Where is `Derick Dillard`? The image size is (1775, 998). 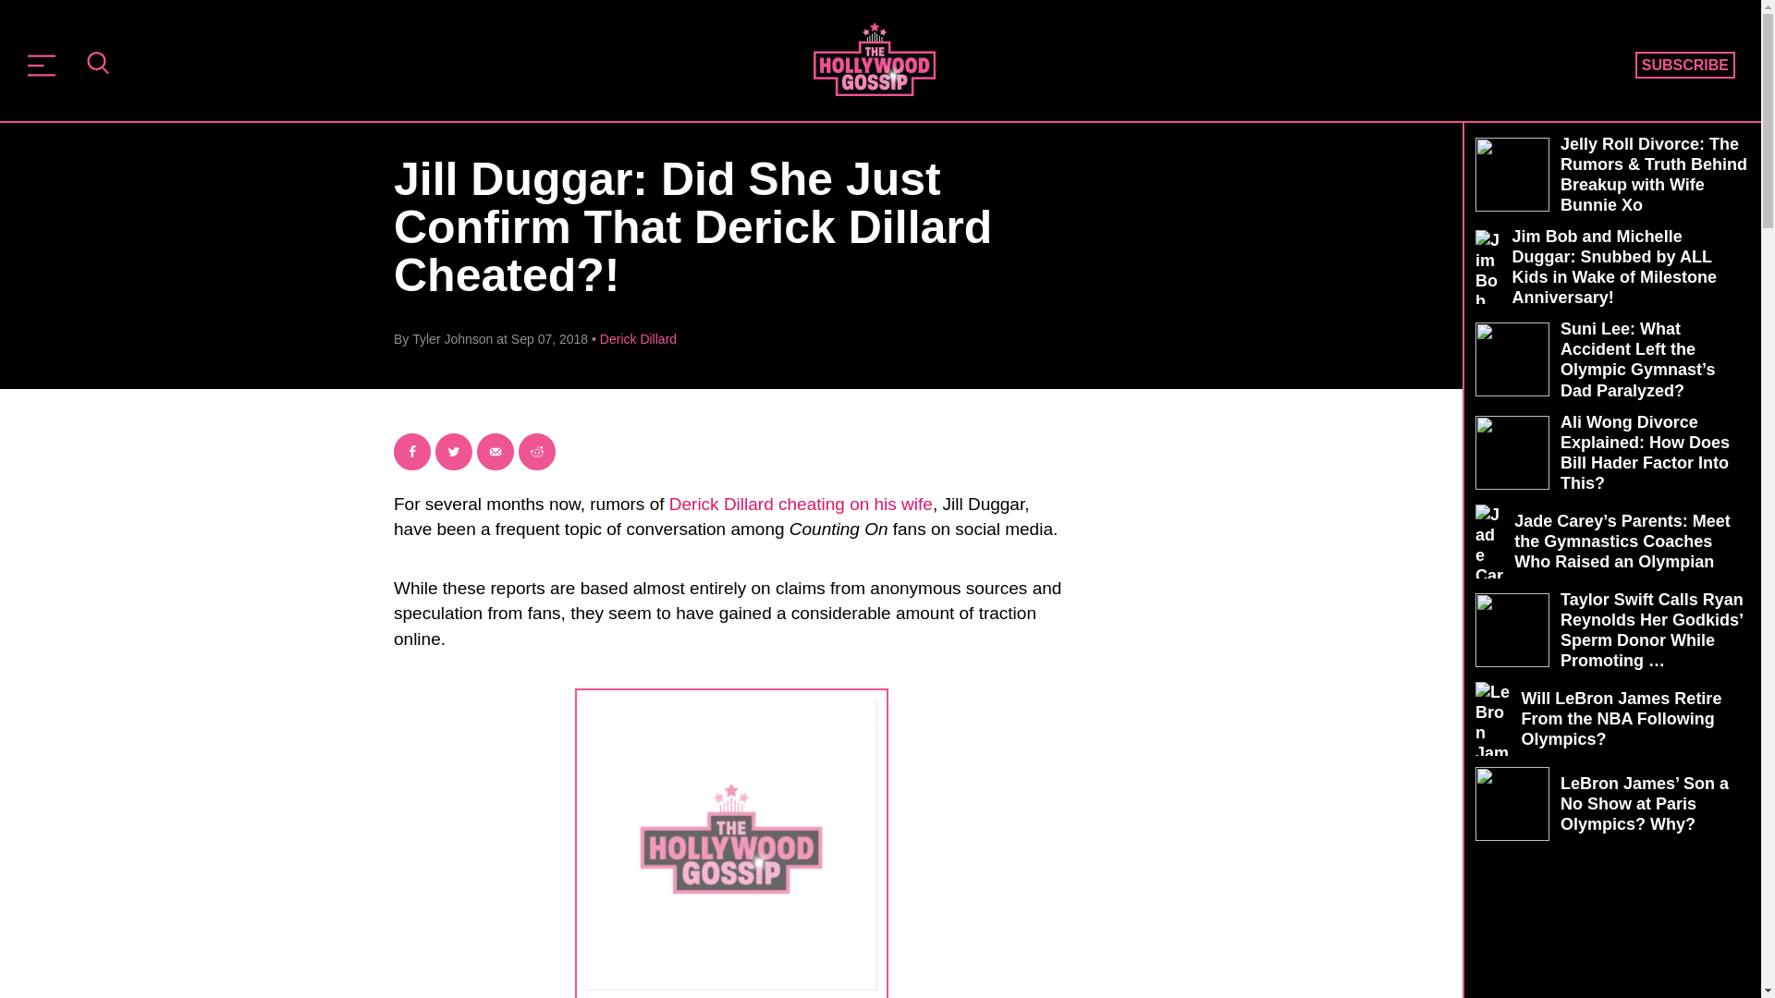
Derick Dillard is located at coordinates (638, 338).